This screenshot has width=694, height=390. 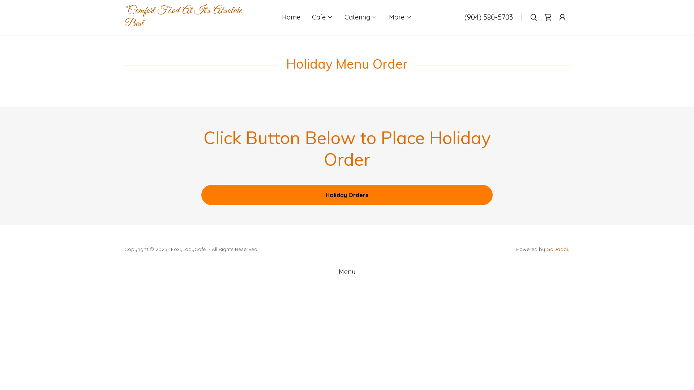 I want to click on More, so click(x=400, y=17).